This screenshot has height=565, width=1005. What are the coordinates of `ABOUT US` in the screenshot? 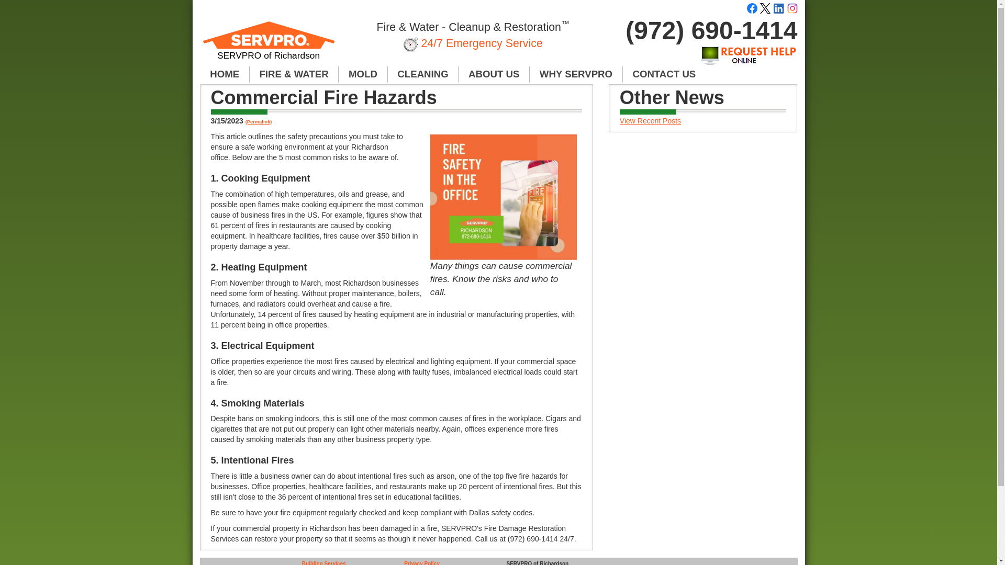 It's located at (494, 74).